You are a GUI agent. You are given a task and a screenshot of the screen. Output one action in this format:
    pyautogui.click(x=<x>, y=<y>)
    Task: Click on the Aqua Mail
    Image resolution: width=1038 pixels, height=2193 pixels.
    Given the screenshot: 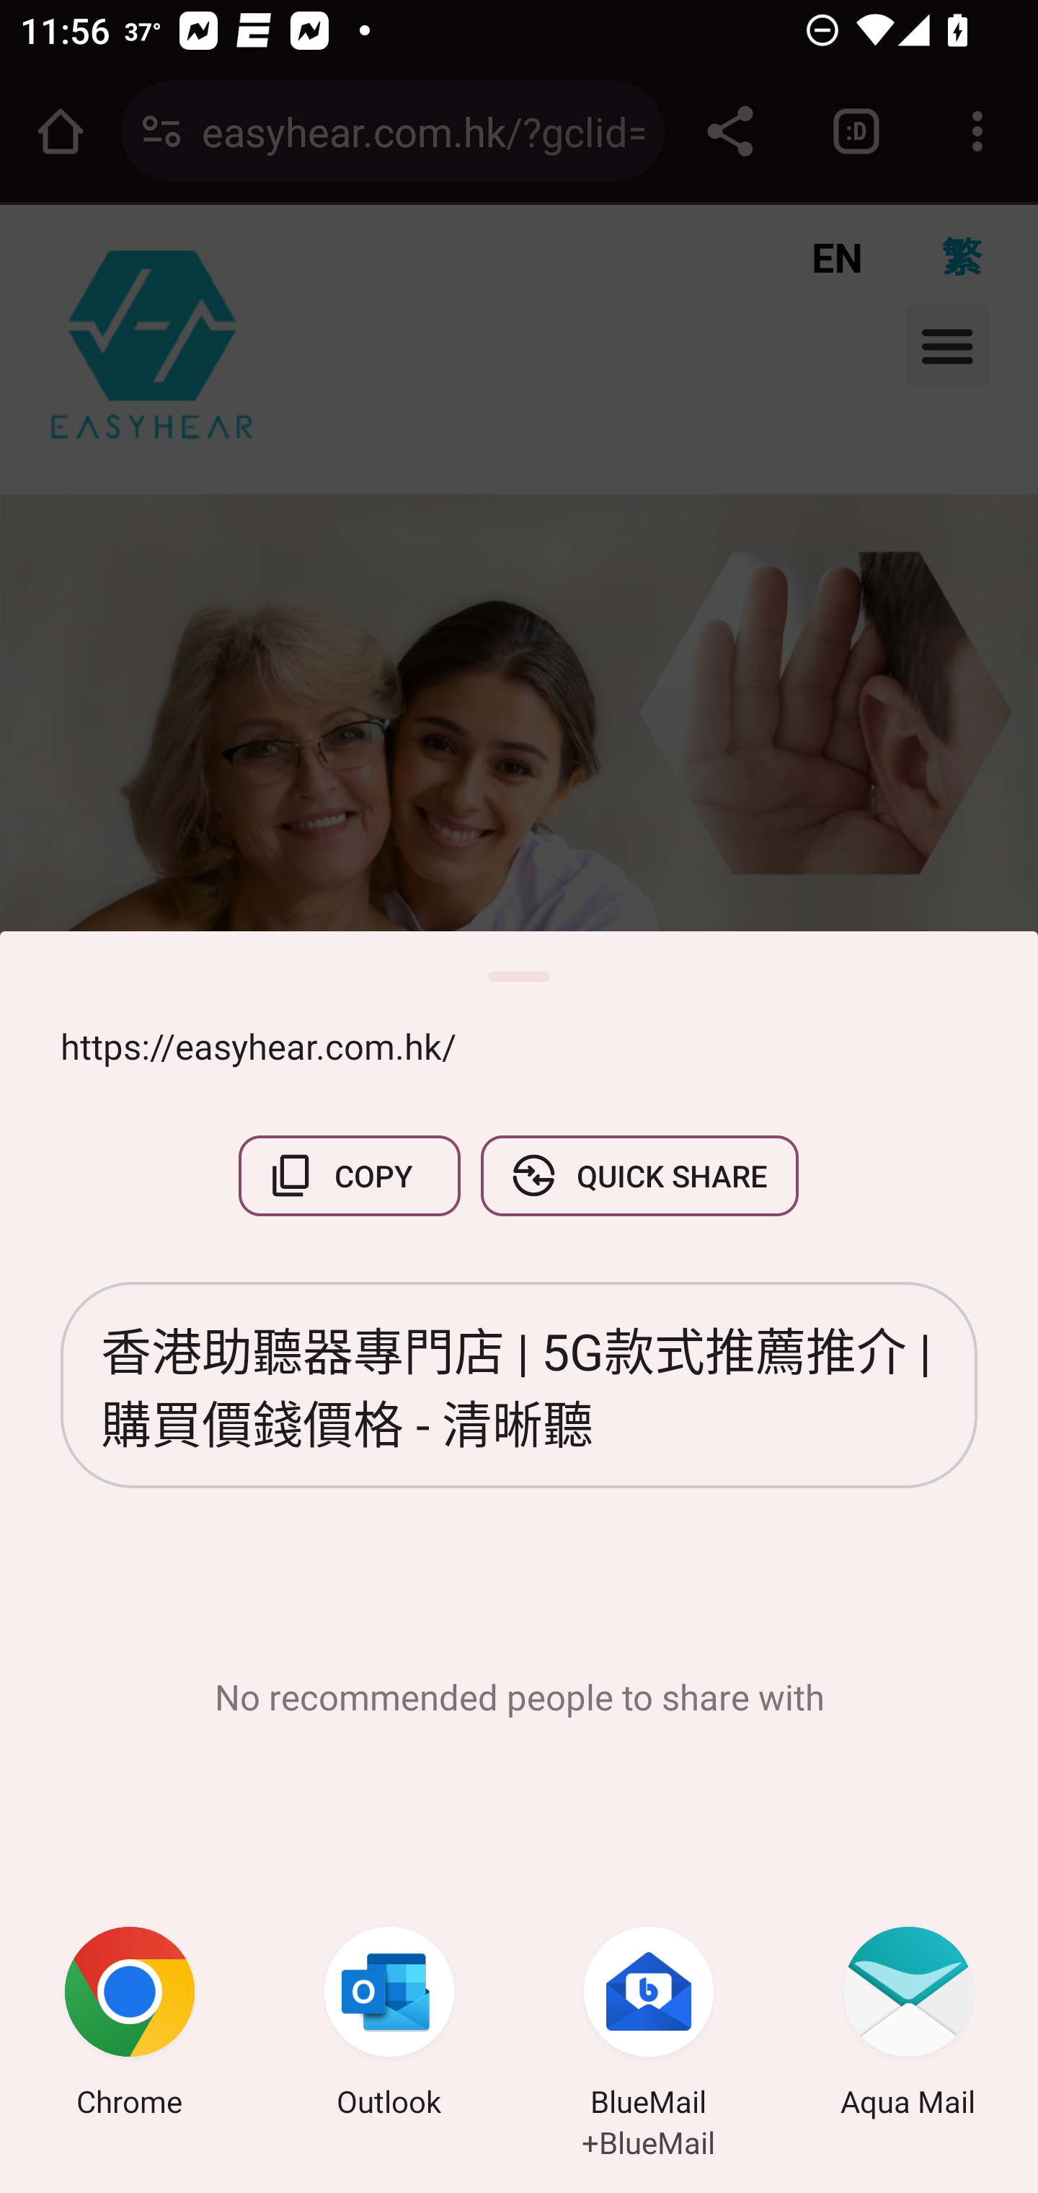 What is the action you would take?
    pyautogui.click(x=908, y=2026)
    